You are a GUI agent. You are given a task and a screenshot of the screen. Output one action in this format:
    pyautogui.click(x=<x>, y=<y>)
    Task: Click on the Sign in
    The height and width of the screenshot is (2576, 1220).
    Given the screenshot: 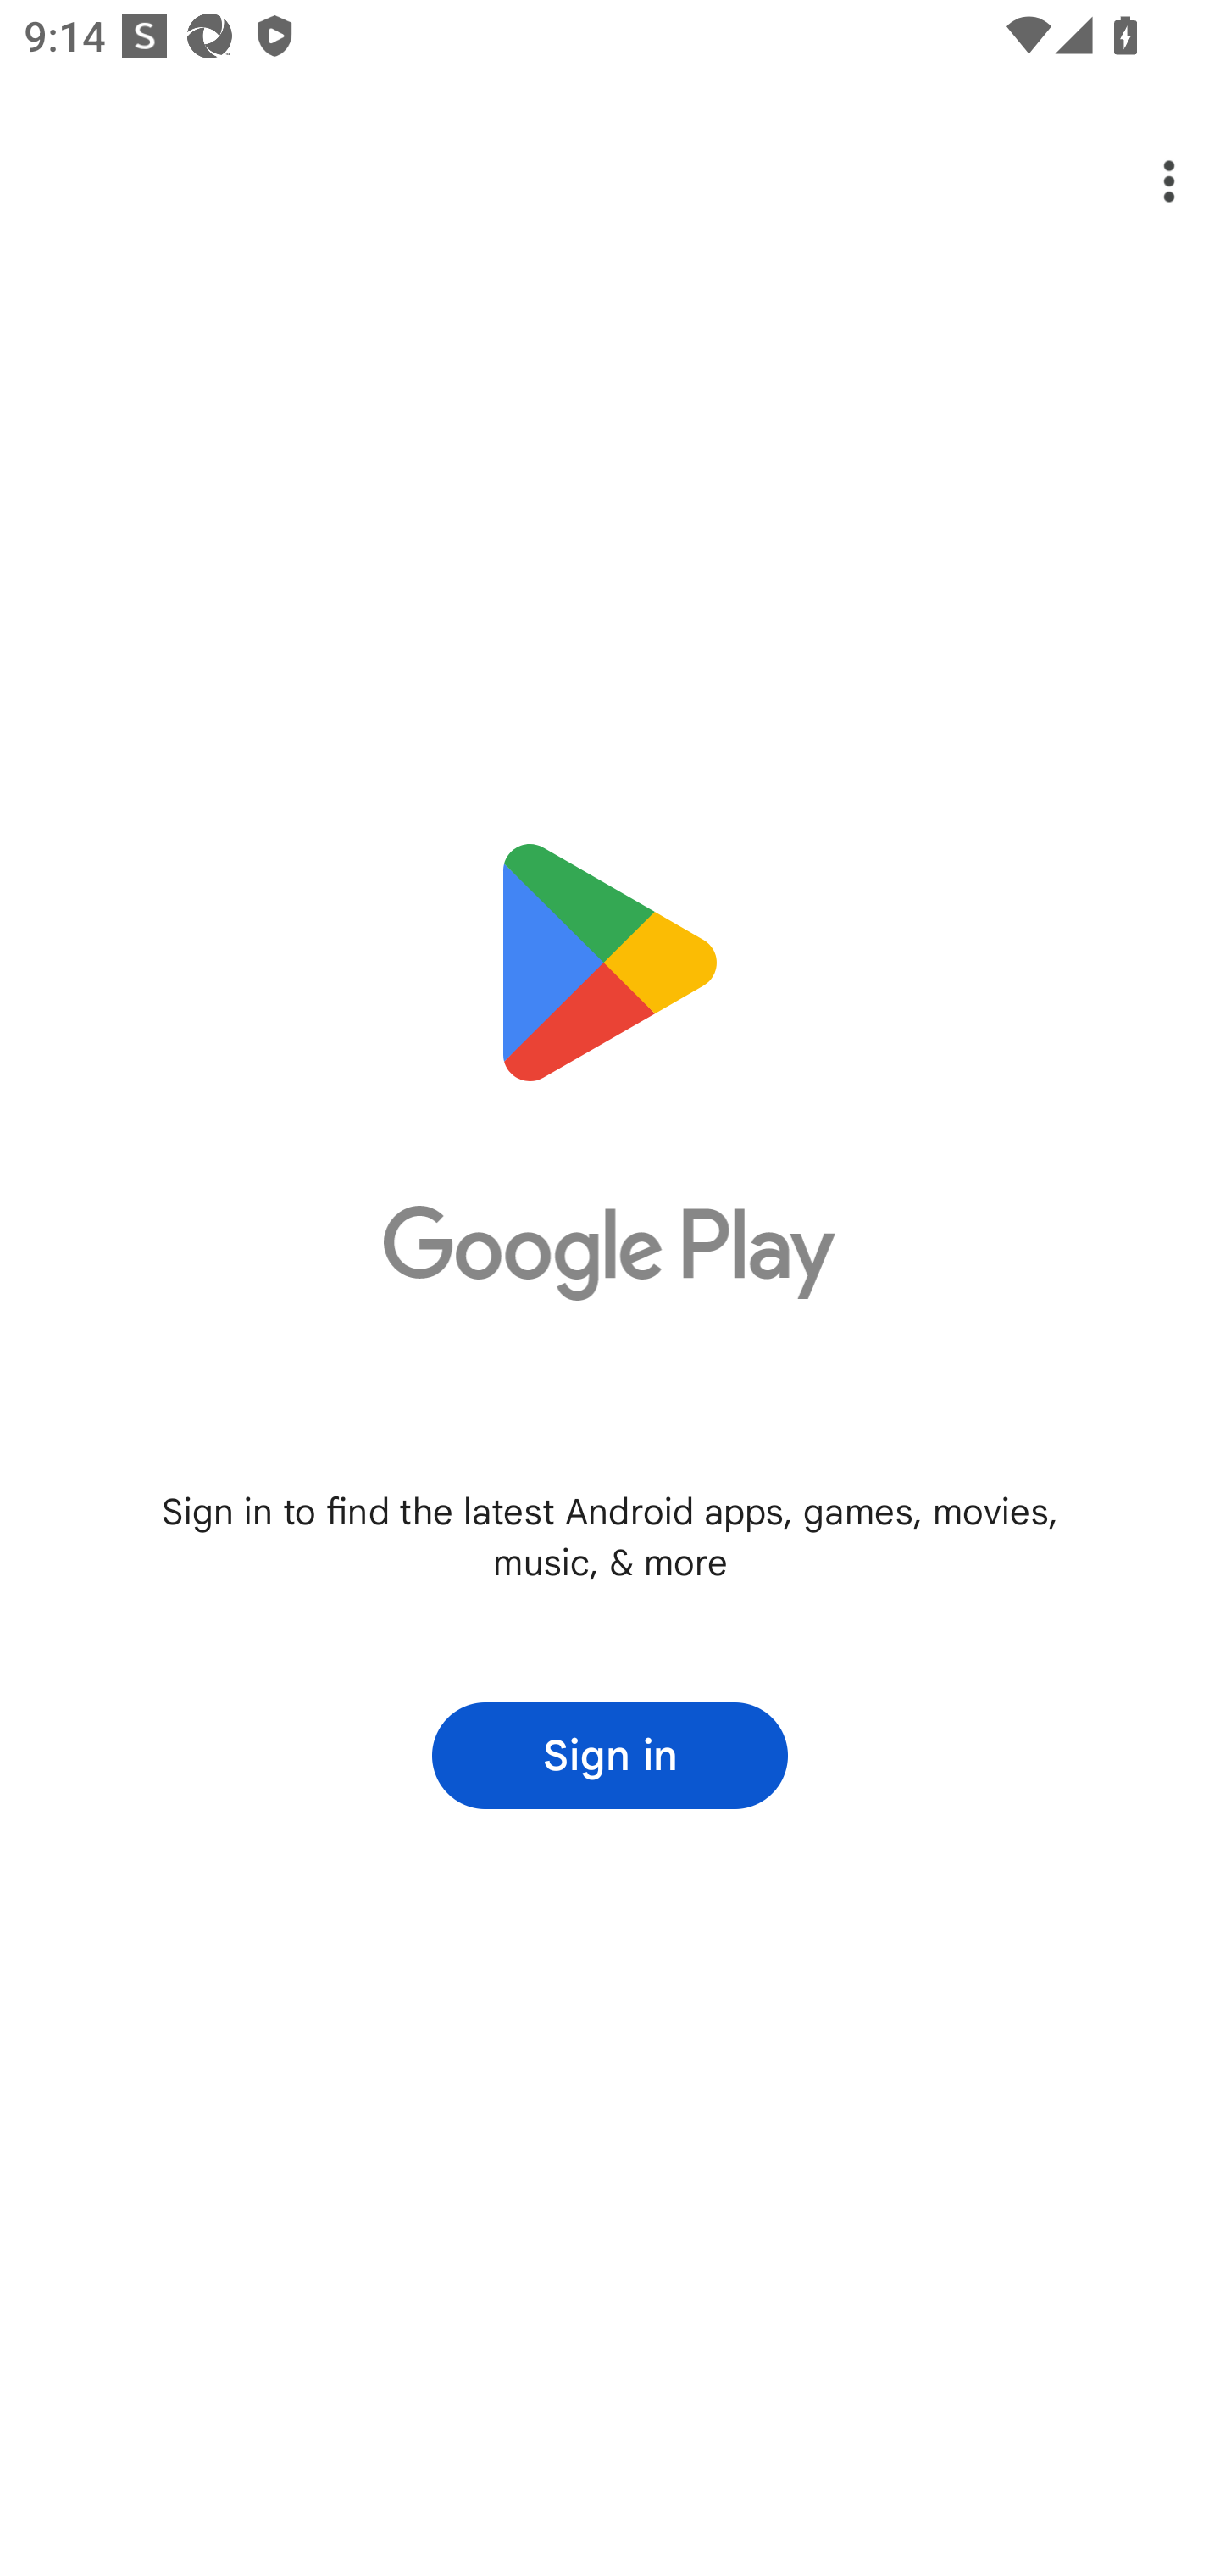 What is the action you would take?
    pyautogui.click(x=610, y=1756)
    